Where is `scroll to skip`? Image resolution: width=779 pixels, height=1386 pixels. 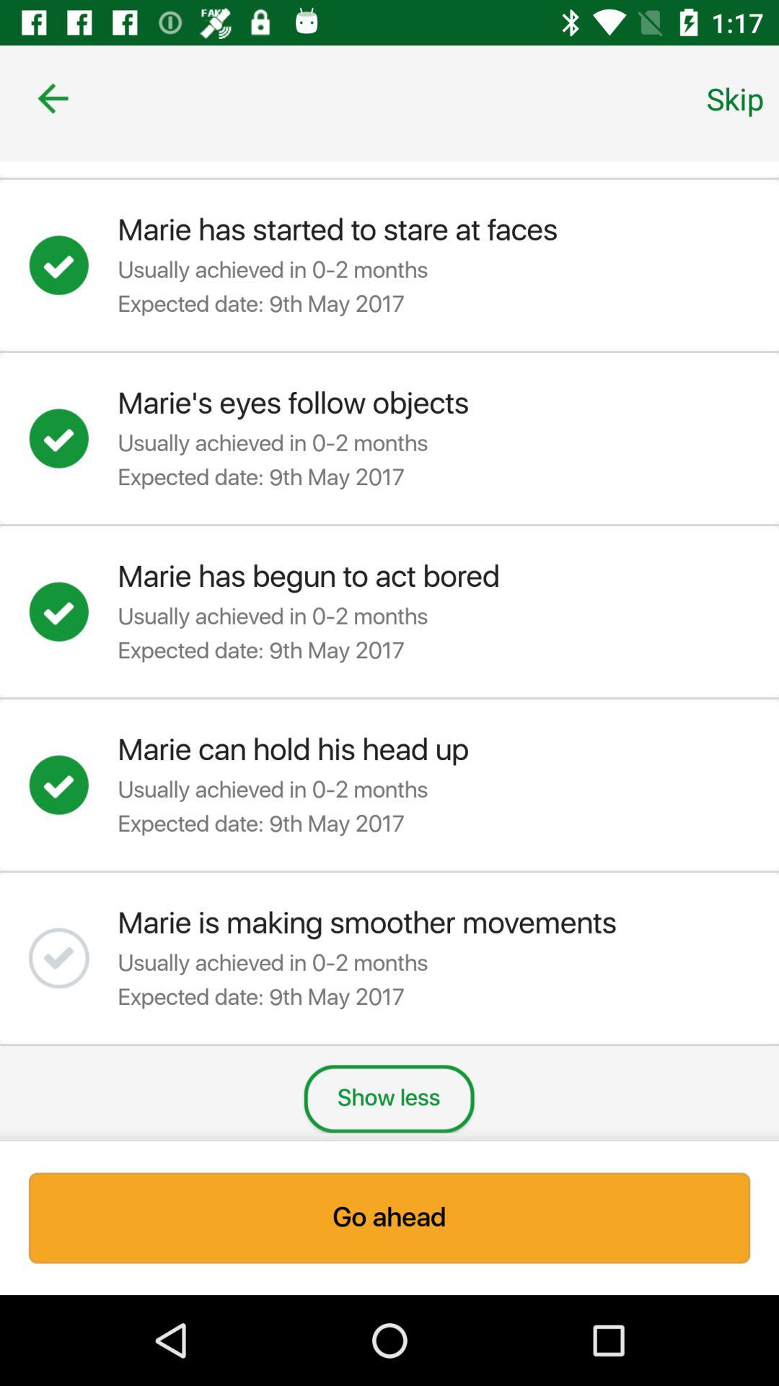
scroll to skip is located at coordinates (735, 98).